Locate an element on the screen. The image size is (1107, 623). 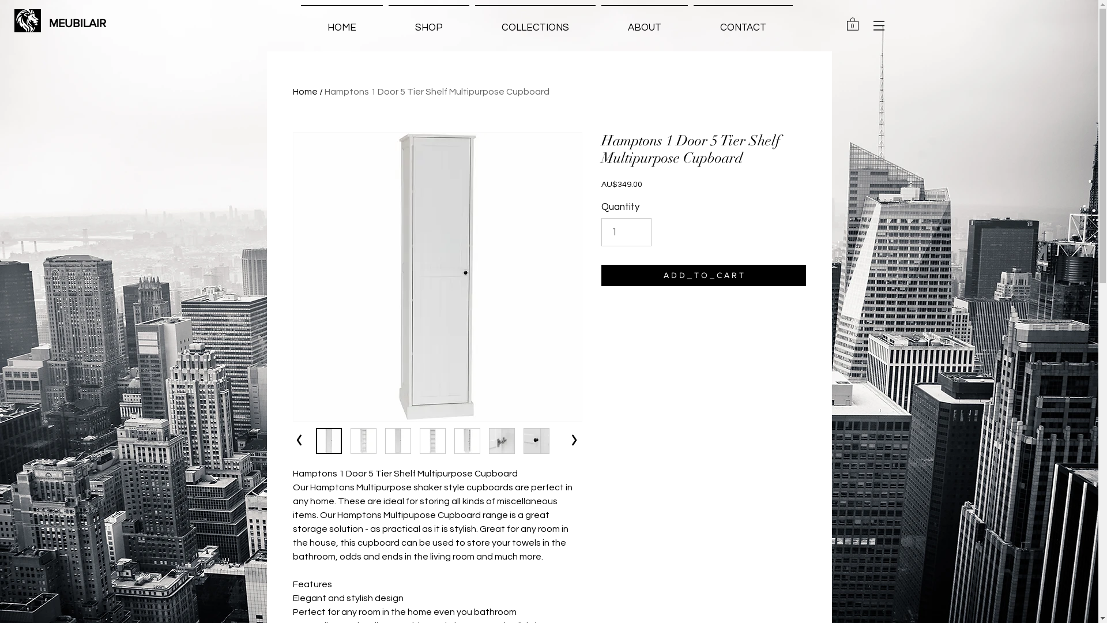
SHOP is located at coordinates (428, 22).